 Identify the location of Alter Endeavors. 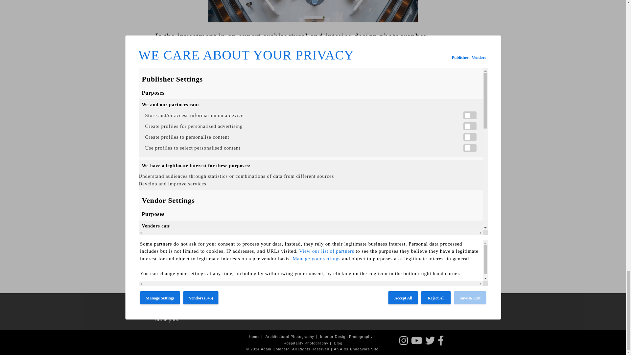
(355, 349).